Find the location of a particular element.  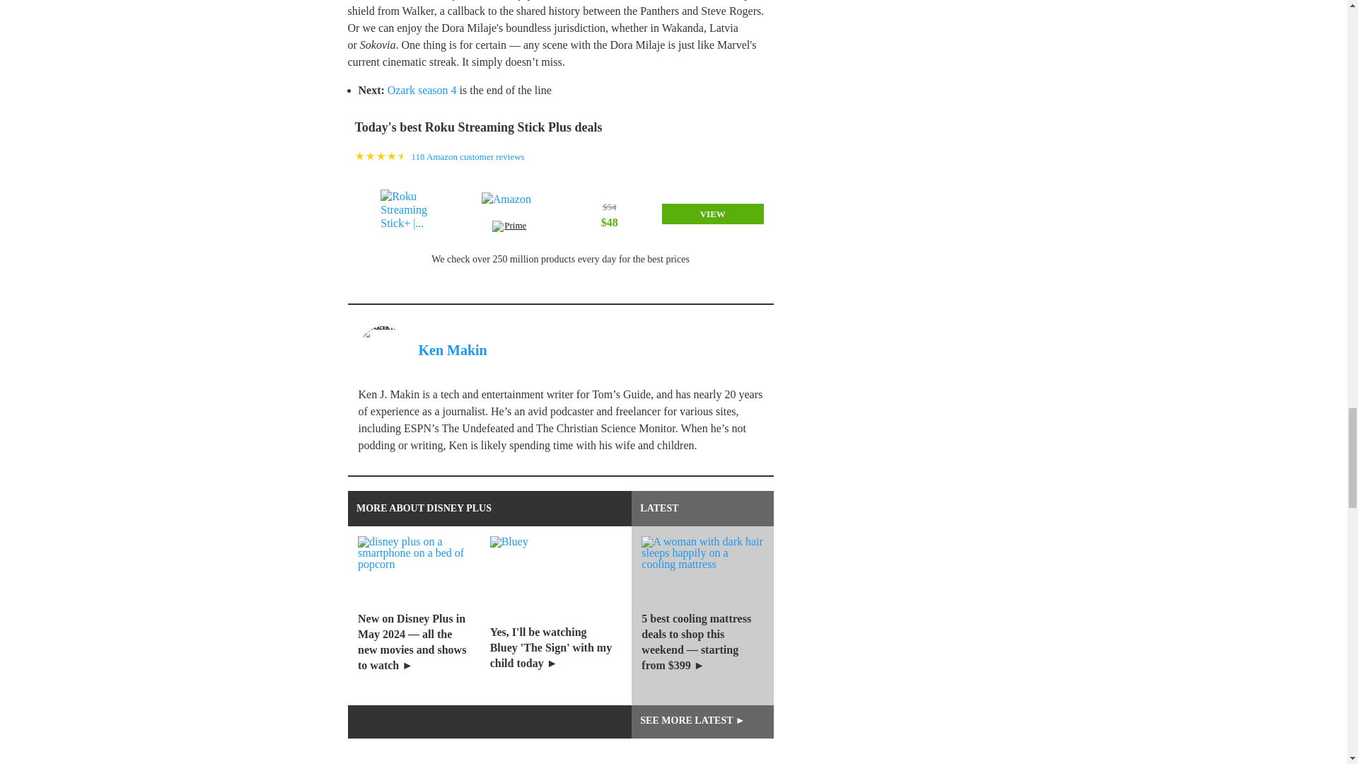

Amazon is located at coordinates (509, 207).